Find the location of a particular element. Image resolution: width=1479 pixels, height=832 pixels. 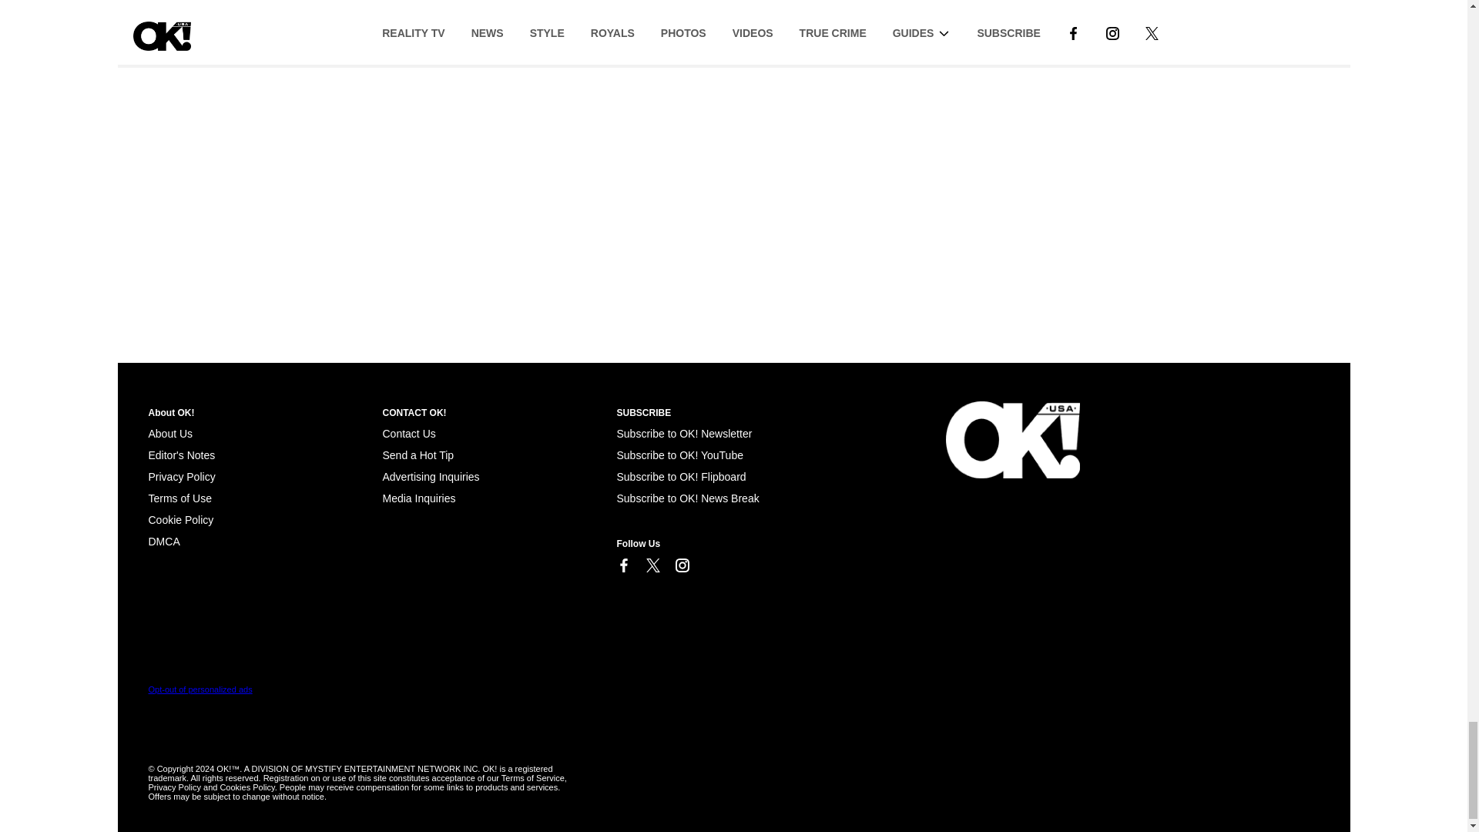

Privacy Policy is located at coordinates (181, 477).